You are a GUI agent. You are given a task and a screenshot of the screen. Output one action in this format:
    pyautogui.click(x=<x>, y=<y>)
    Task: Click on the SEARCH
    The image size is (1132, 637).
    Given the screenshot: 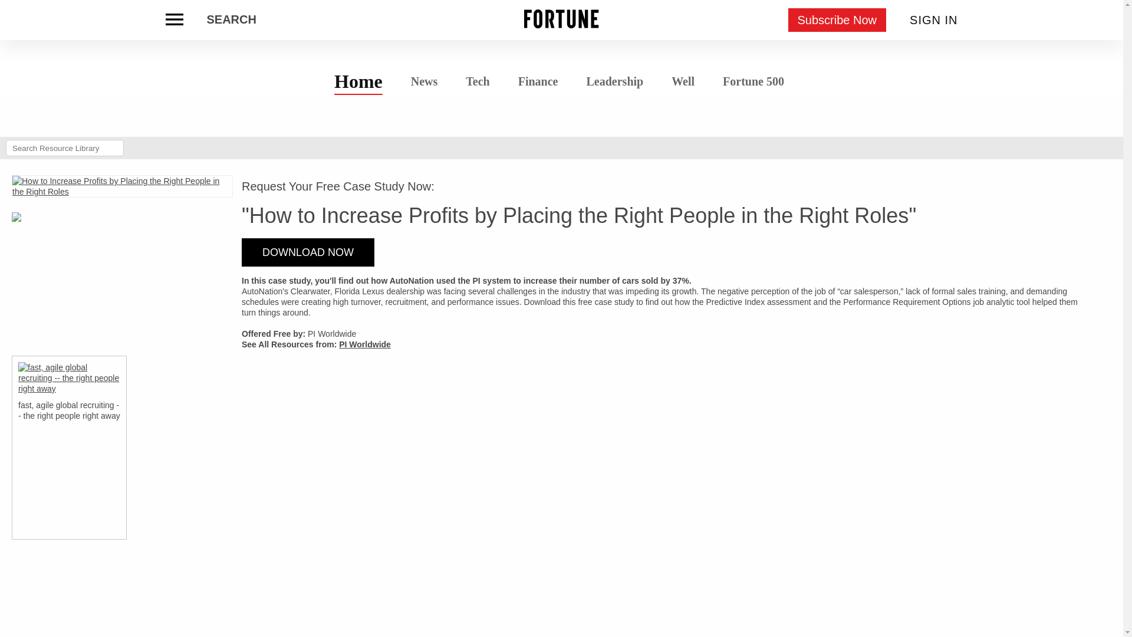 What is the action you would take?
    pyautogui.click(x=231, y=20)
    